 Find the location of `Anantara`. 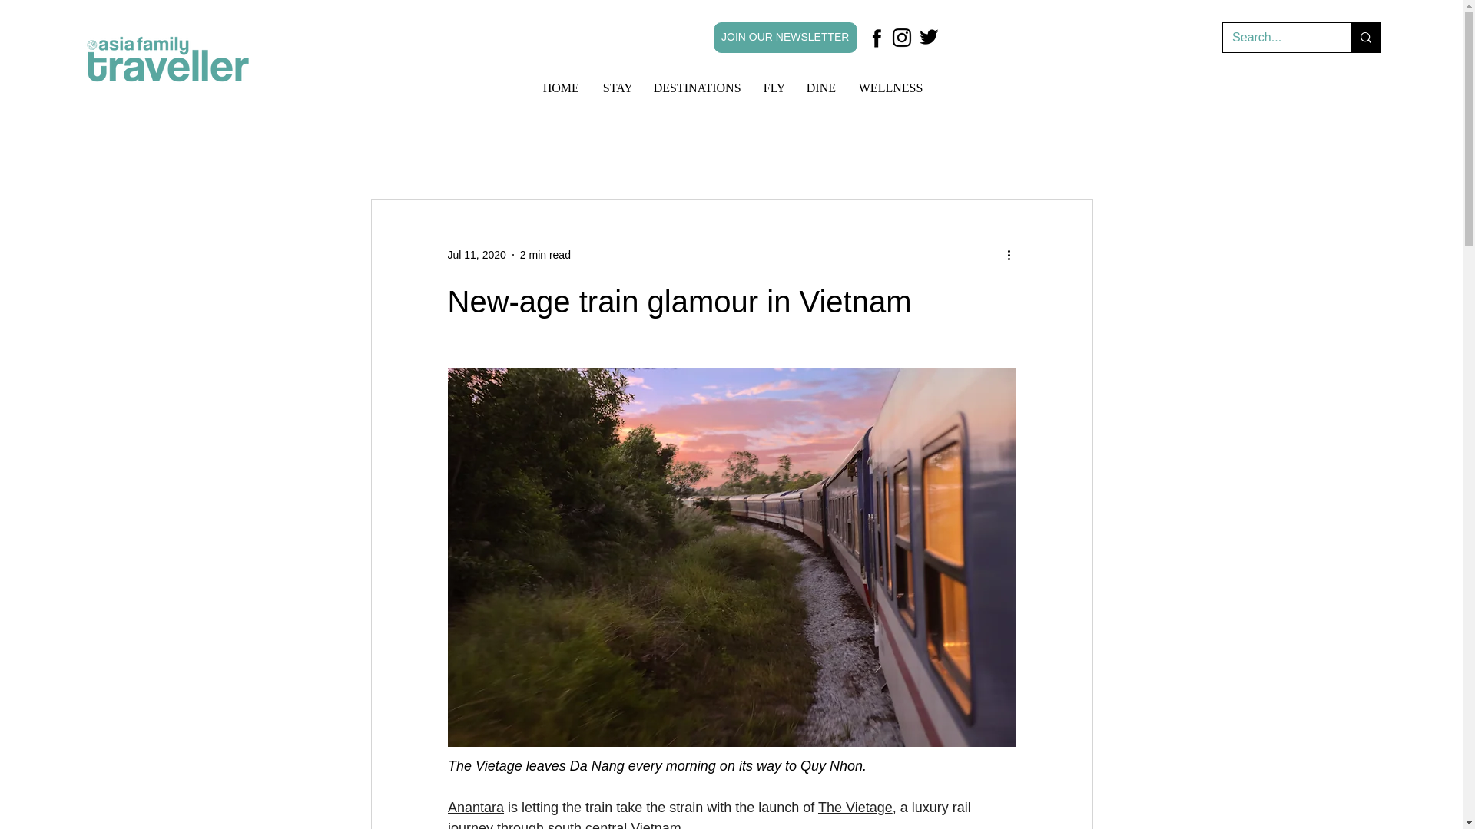

Anantara is located at coordinates (475, 808).